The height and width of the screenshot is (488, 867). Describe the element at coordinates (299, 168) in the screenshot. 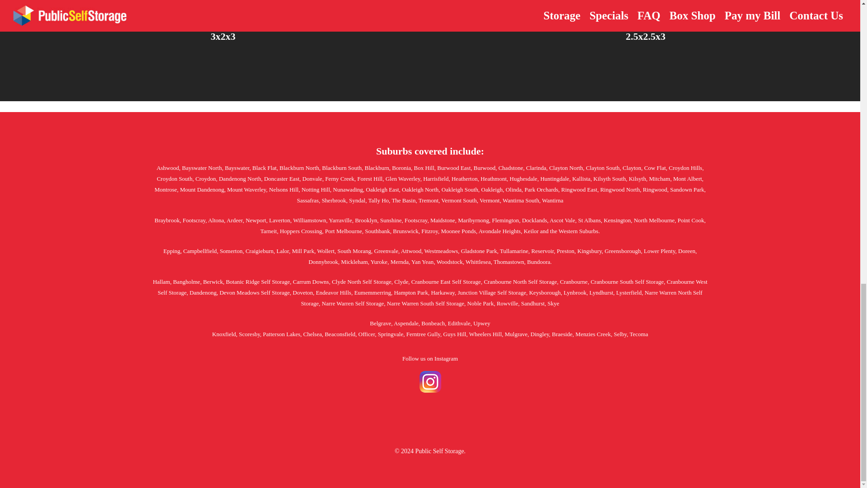

I see `Blackburn North` at that location.